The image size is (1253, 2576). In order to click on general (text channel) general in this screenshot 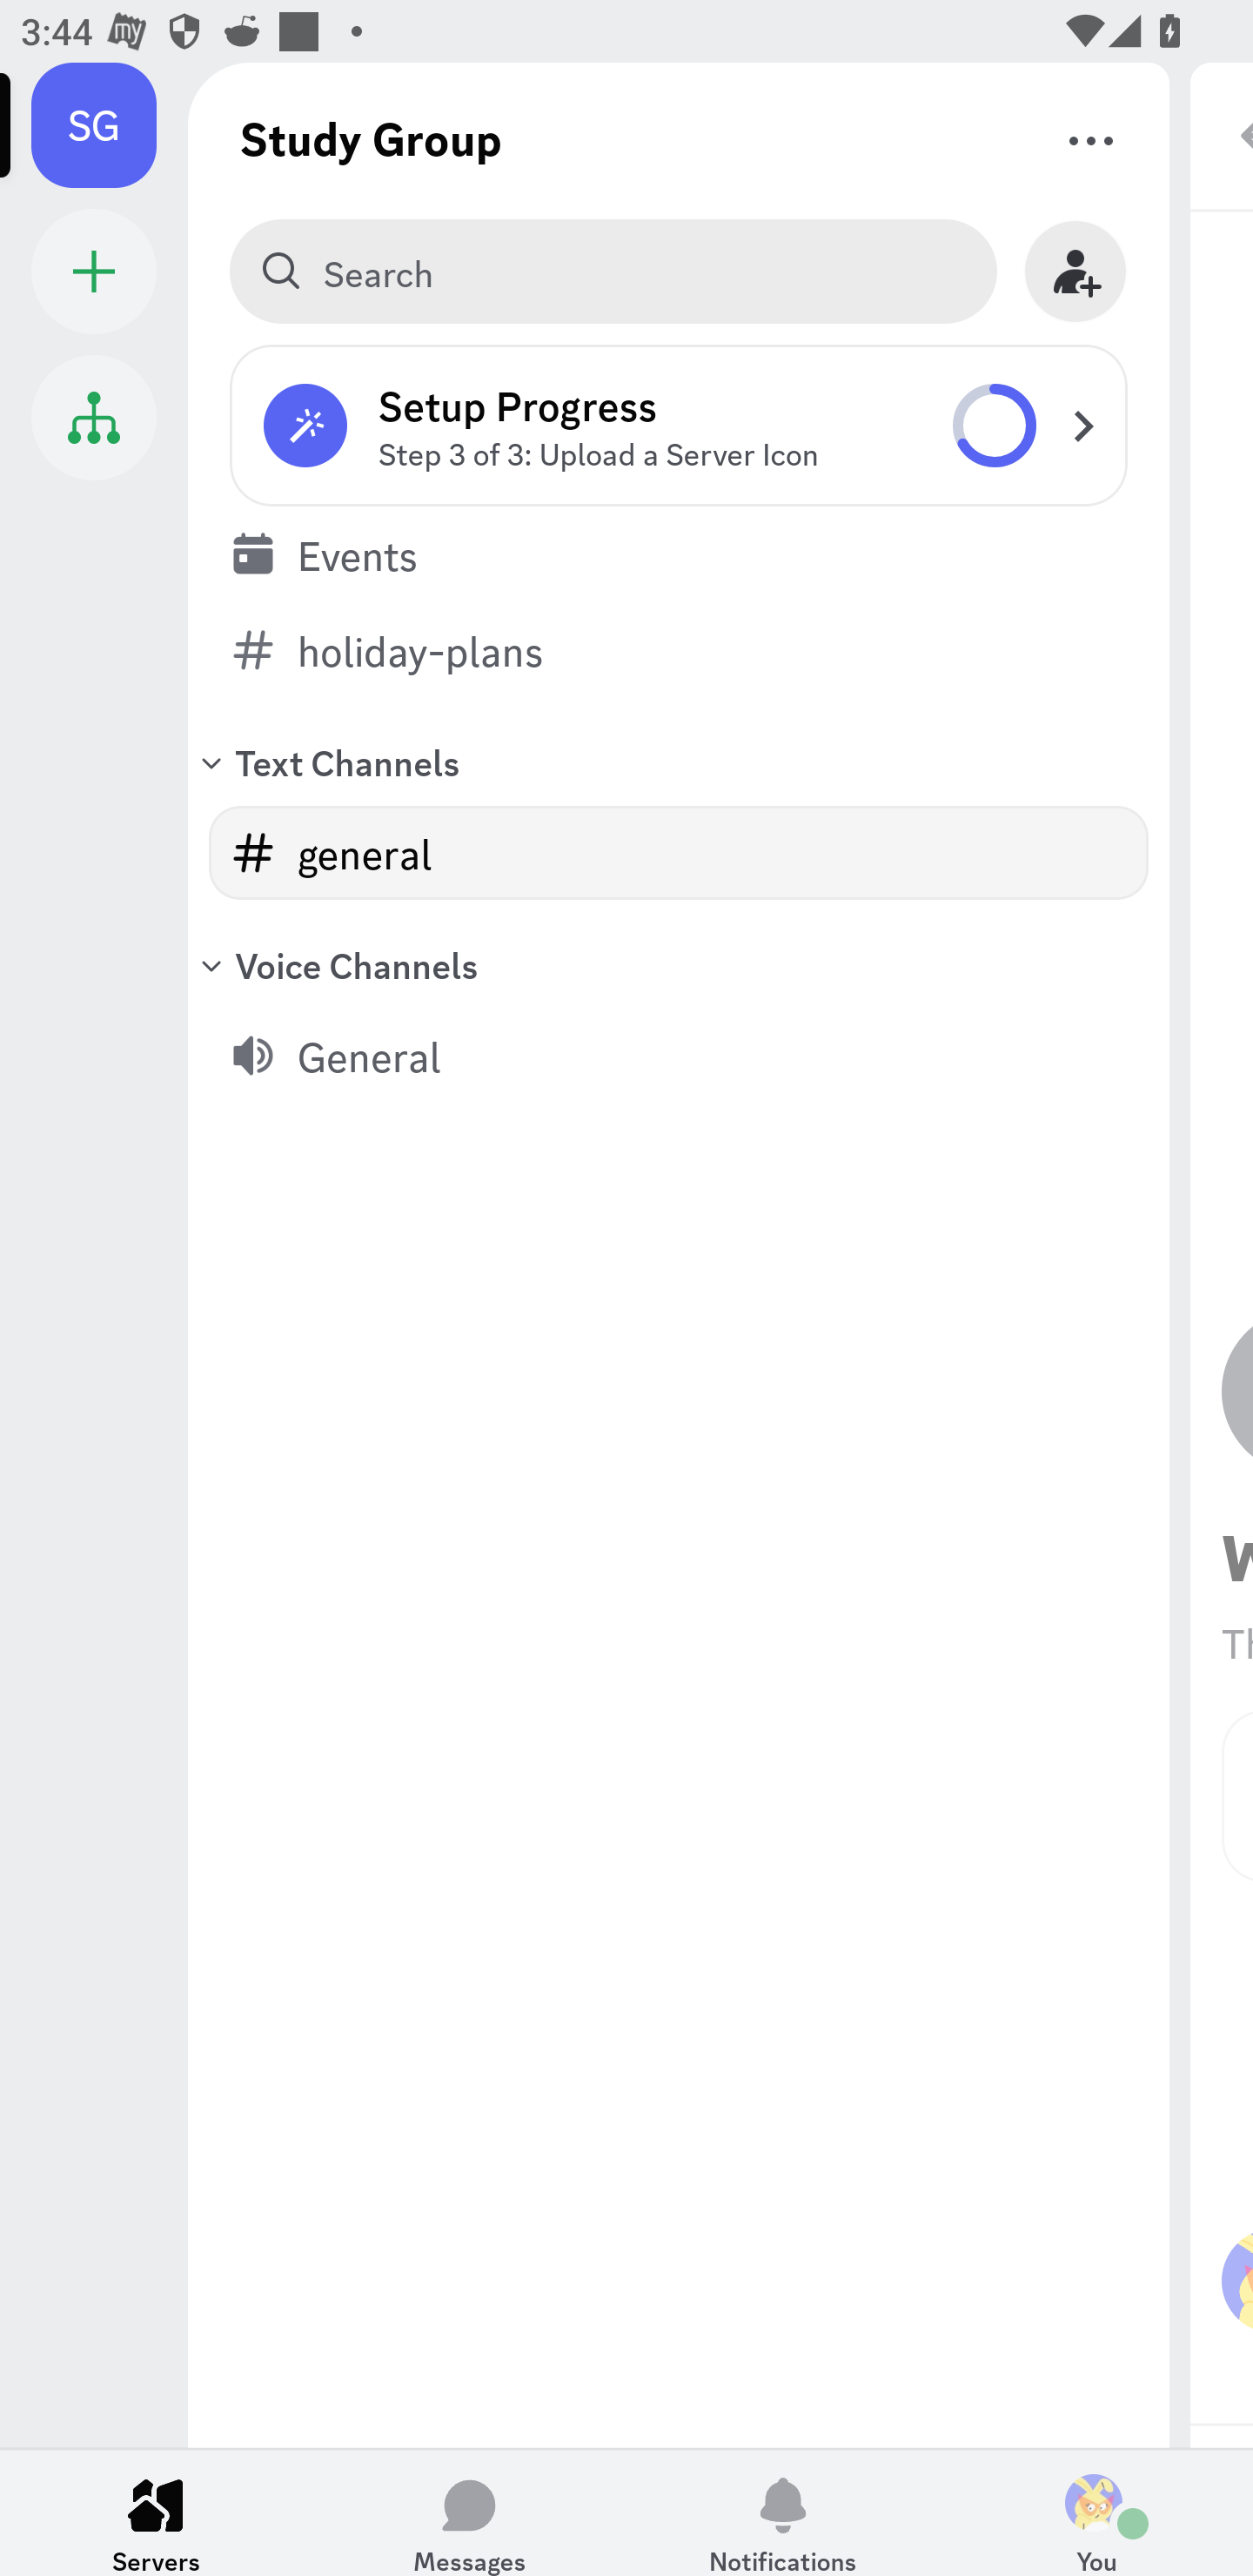, I will do `click(679, 853)`.